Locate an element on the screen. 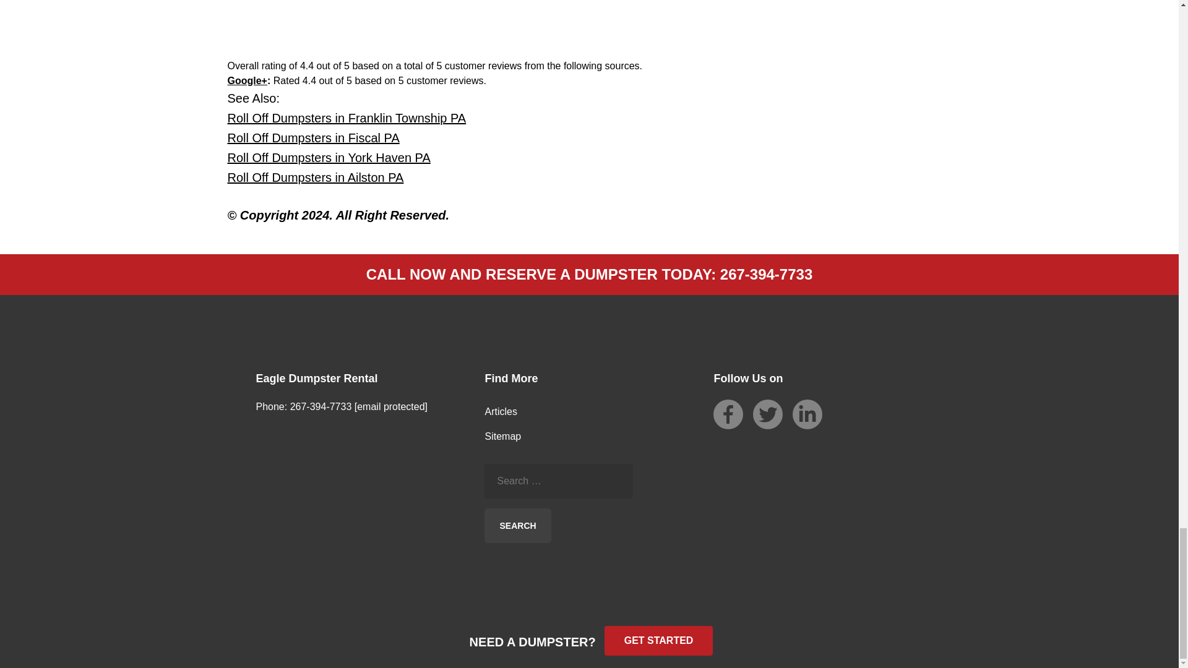  Roll Off Dumpsters in Fiscal PA is located at coordinates (313, 137).